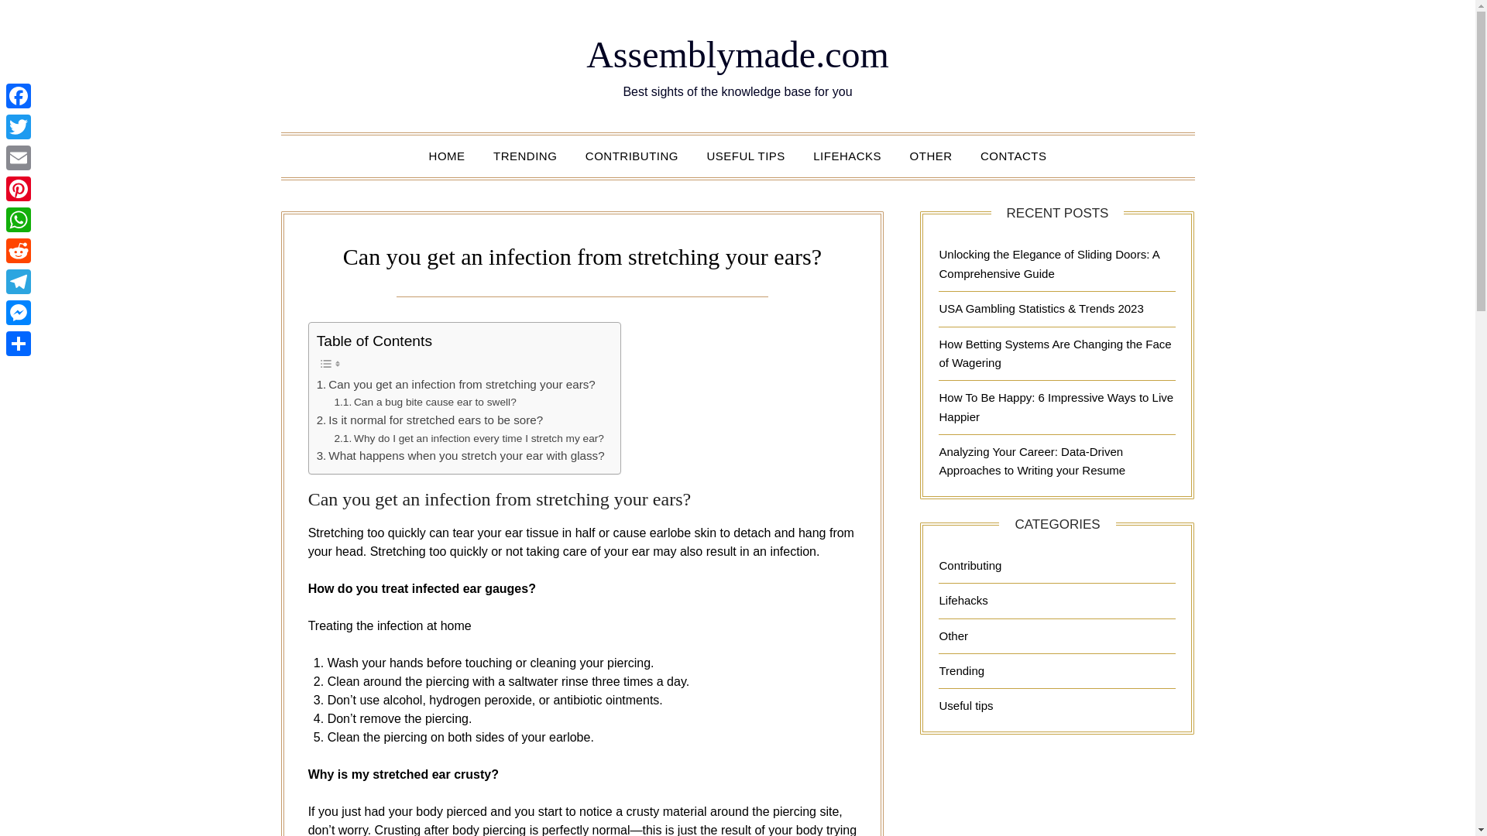 Image resolution: width=1487 pixels, height=836 pixels. Describe the element at coordinates (446, 156) in the screenshot. I see `HOME` at that location.